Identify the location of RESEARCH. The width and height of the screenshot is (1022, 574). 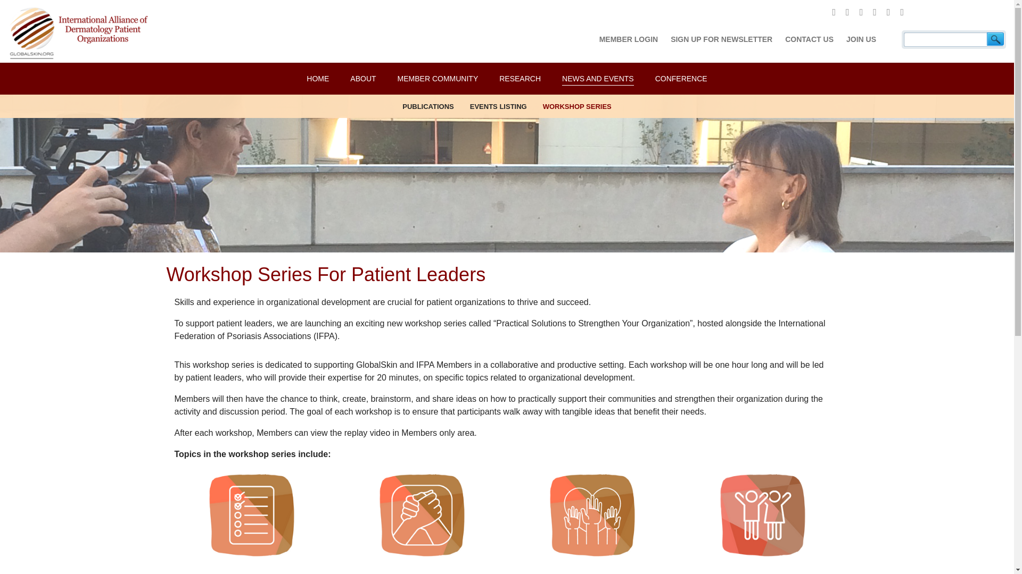
(520, 79).